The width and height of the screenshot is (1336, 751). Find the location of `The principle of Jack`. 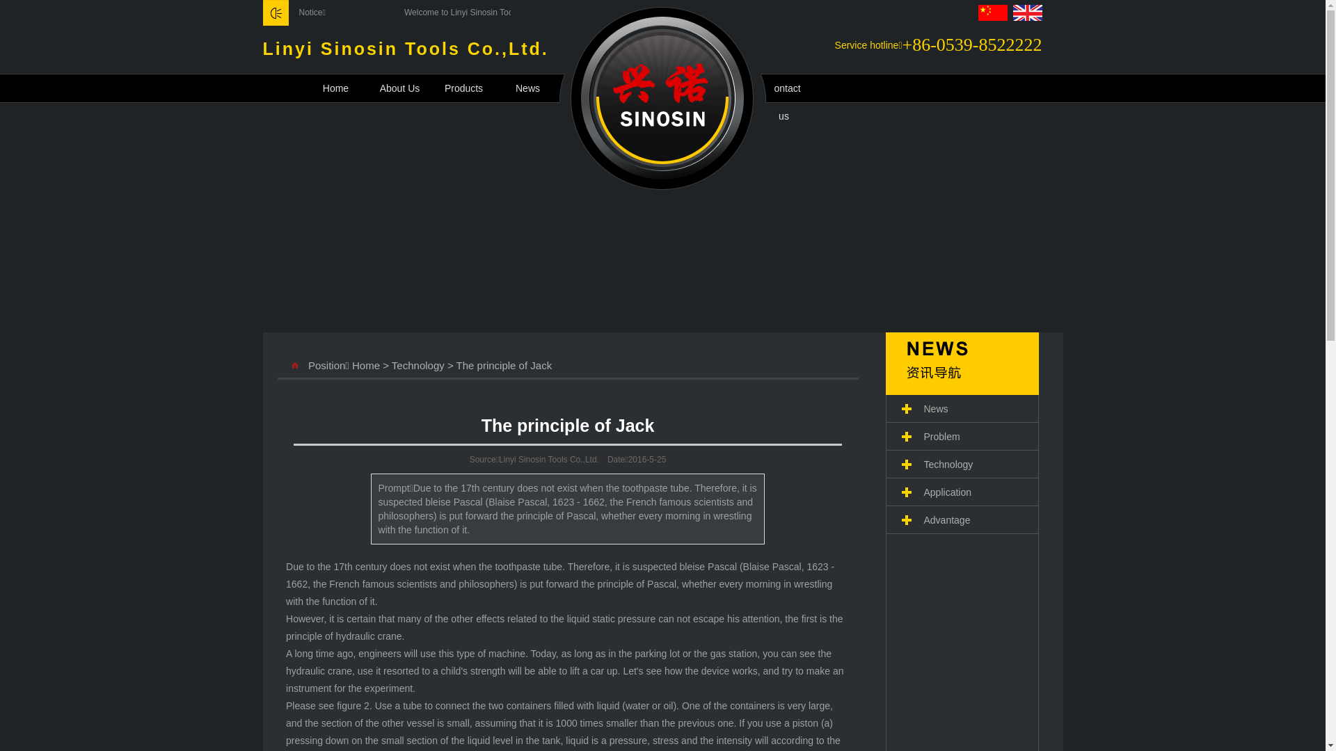

The principle of Jack is located at coordinates (568, 426).